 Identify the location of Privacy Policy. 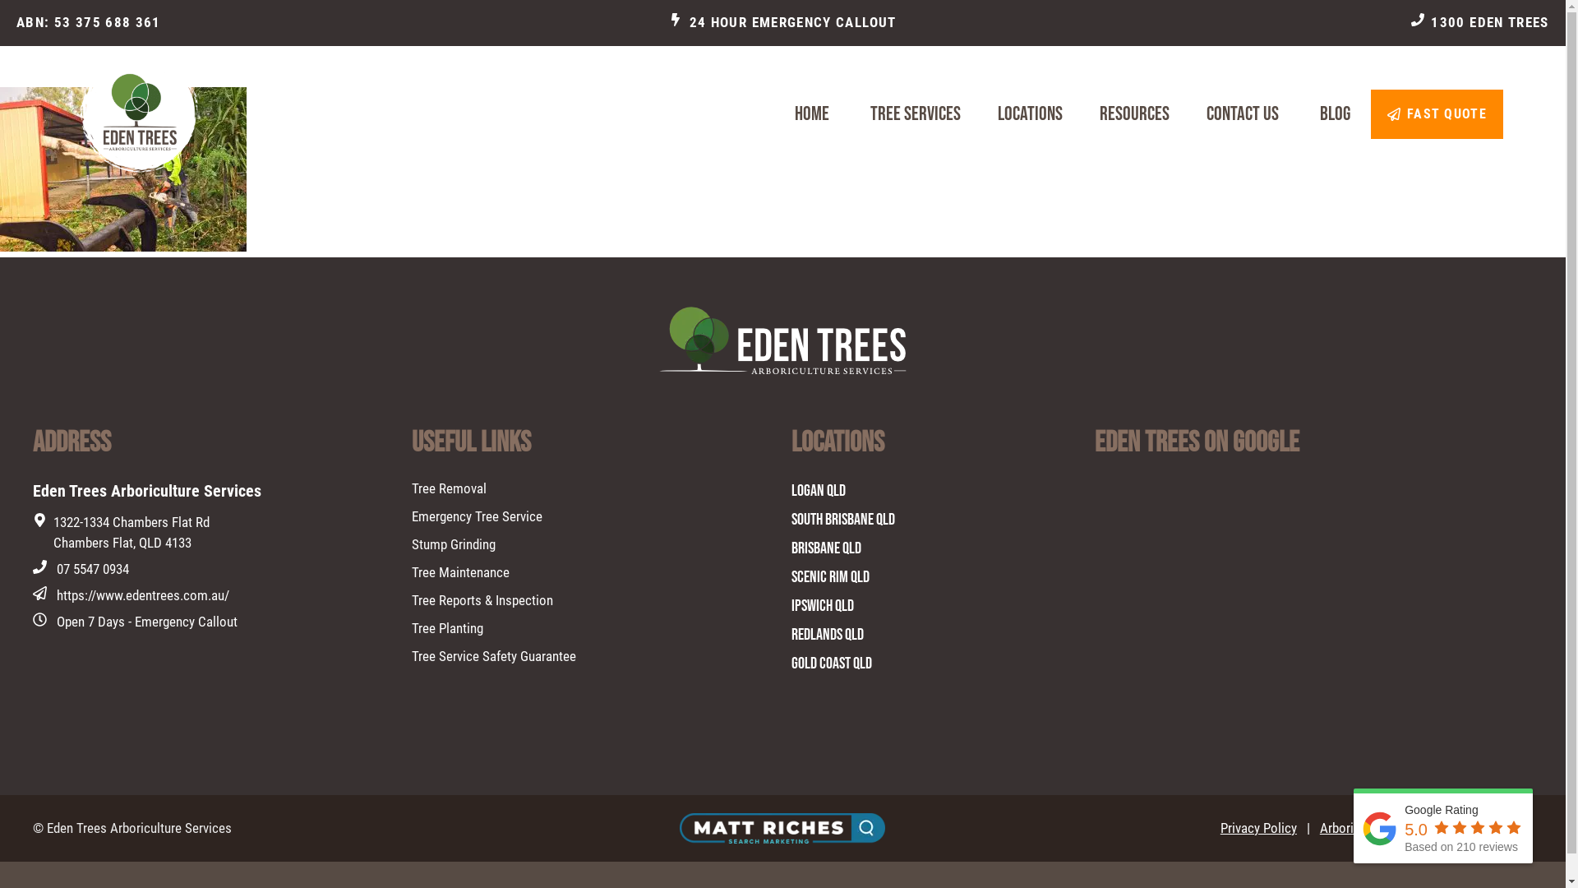
(1259, 828).